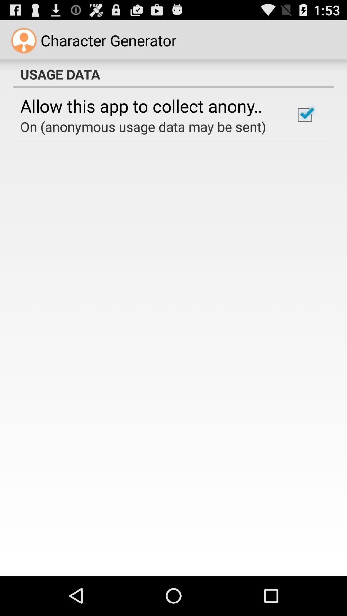  Describe the element at coordinates (149, 106) in the screenshot. I see `scroll to allow this app app` at that location.